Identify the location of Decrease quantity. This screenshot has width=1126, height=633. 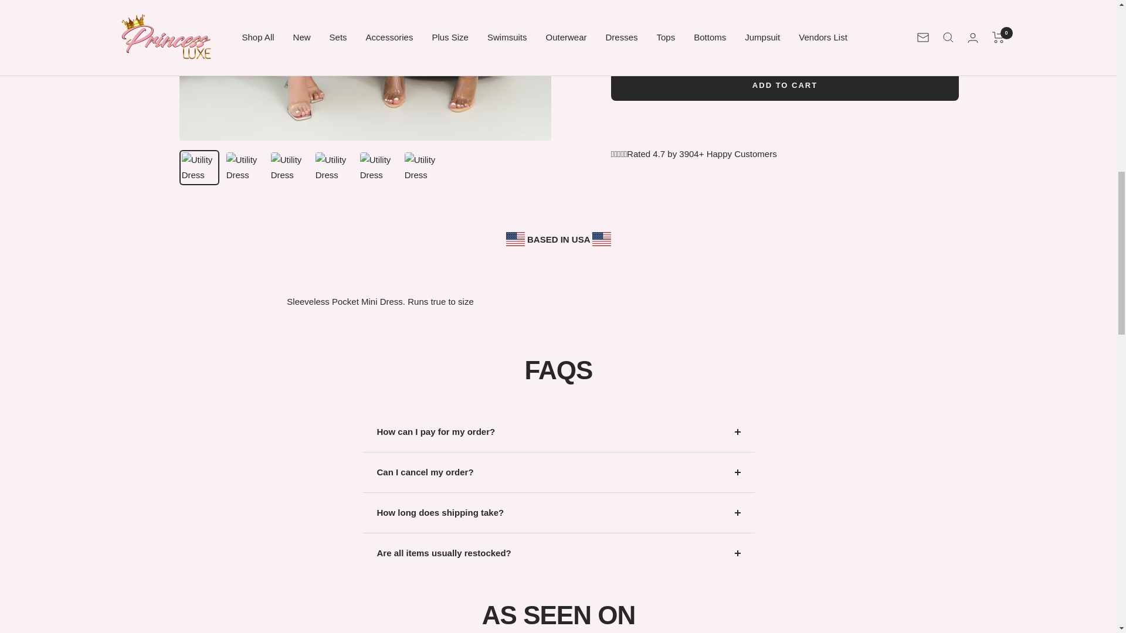
(625, 38).